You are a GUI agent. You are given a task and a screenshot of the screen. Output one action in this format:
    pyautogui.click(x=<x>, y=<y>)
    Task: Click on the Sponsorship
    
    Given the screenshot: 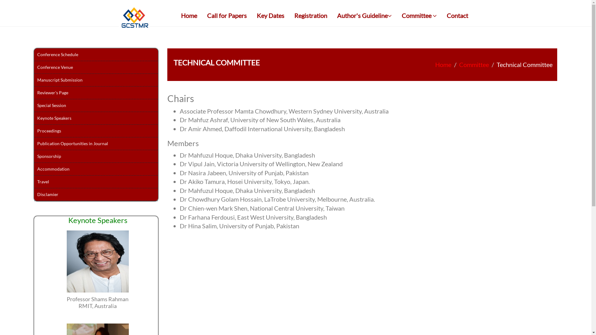 What is the action you would take?
    pyautogui.click(x=96, y=156)
    